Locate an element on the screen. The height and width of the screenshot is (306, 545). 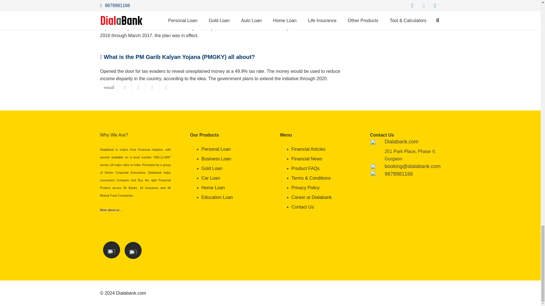
Tweet this is located at coordinates (139, 87).